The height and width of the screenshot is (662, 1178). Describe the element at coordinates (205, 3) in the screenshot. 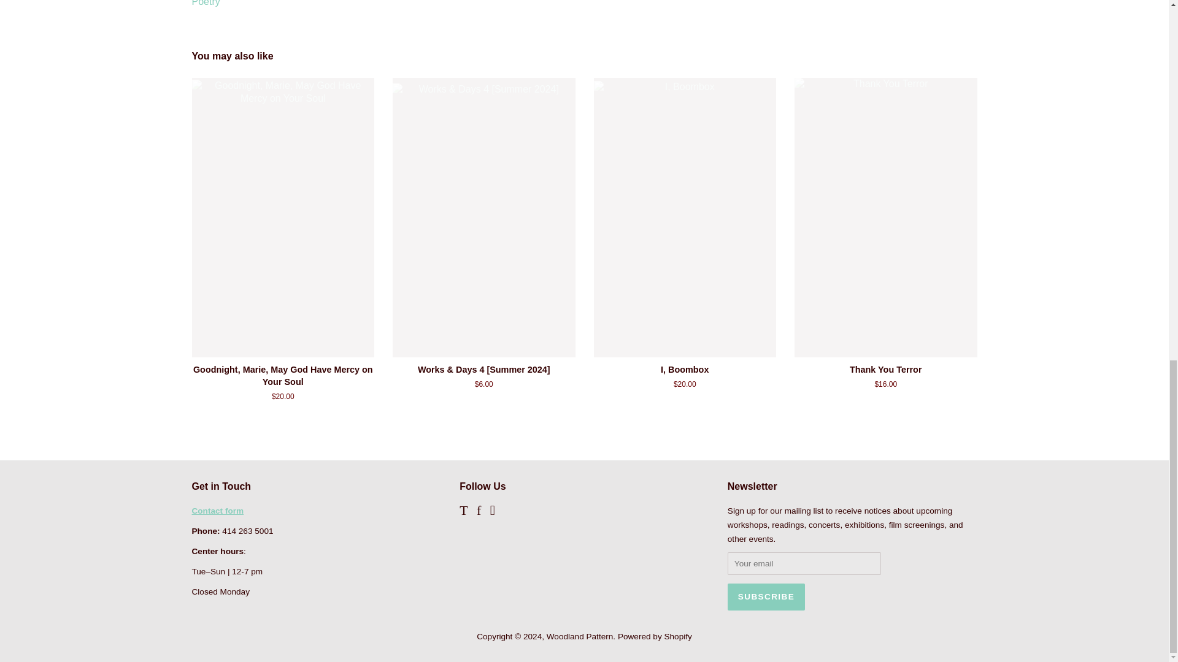

I see `Poetry` at that location.